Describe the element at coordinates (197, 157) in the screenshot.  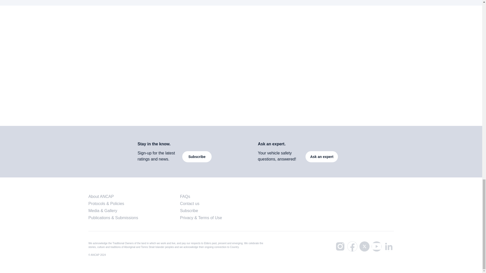
I see `About ANCAP` at that location.